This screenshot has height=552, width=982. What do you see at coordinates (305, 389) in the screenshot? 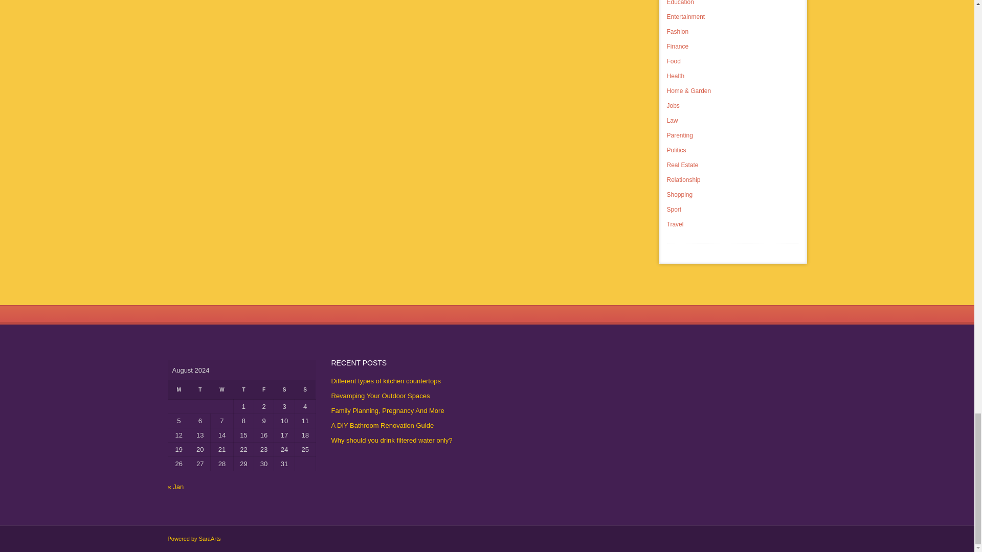
I see `Sunday` at bounding box center [305, 389].